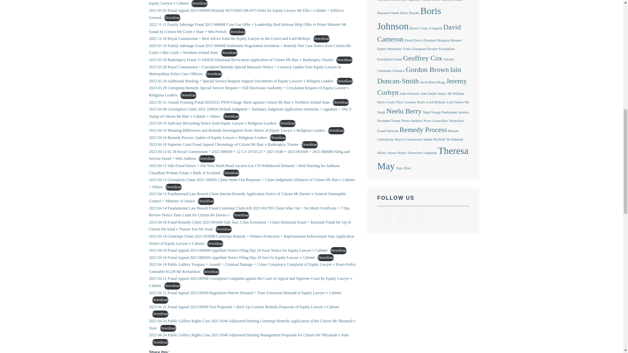 The width and height of the screenshot is (628, 353). What do you see at coordinates (237, 32) in the screenshot?
I see `Download` at bounding box center [237, 32].